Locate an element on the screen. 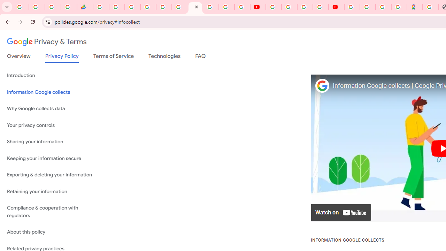 The width and height of the screenshot is (446, 251). Privacy Policy is located at coordinates (62, 58).